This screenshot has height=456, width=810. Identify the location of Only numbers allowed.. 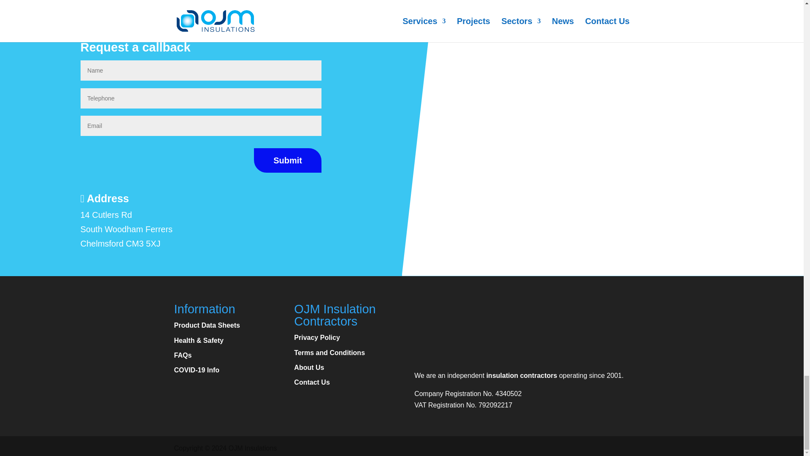
(201, 98).